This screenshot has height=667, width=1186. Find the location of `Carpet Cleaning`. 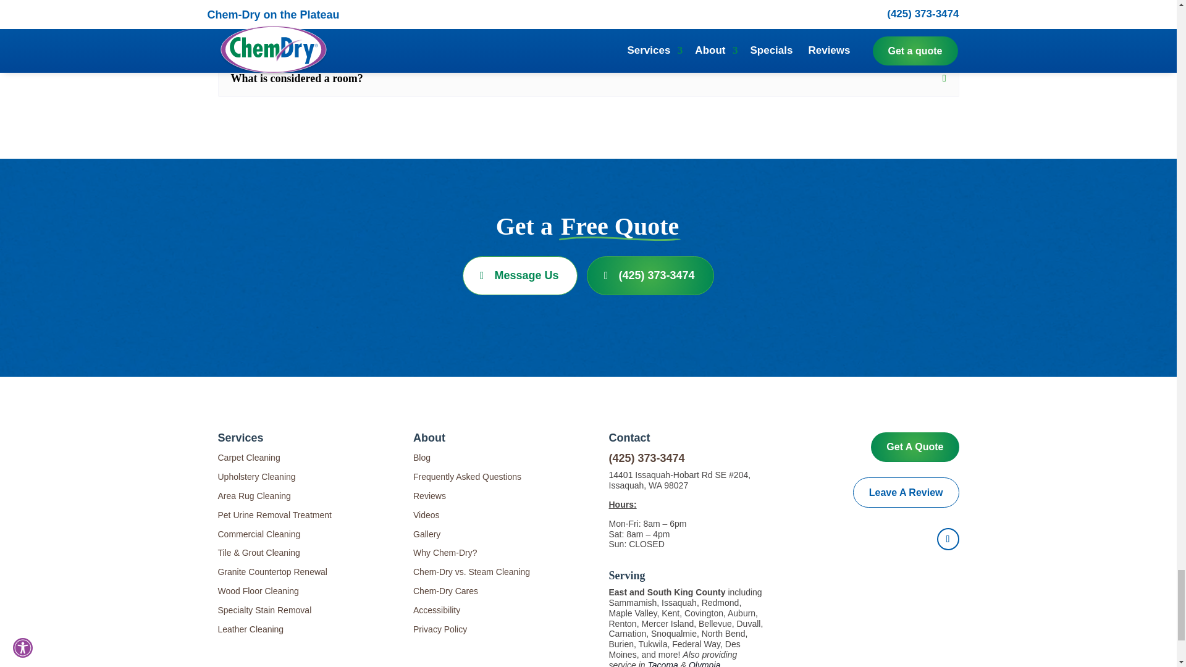

Carpet Cleaning is located at coordinates (248, 458).